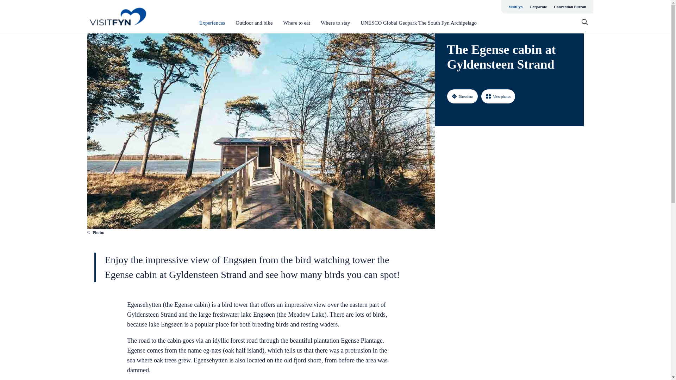 This screenshot has height=380, width=676. What do you see at coordinates (498, 96) in the screenshot?
I see `View photos` at bounding box center [498, 96].